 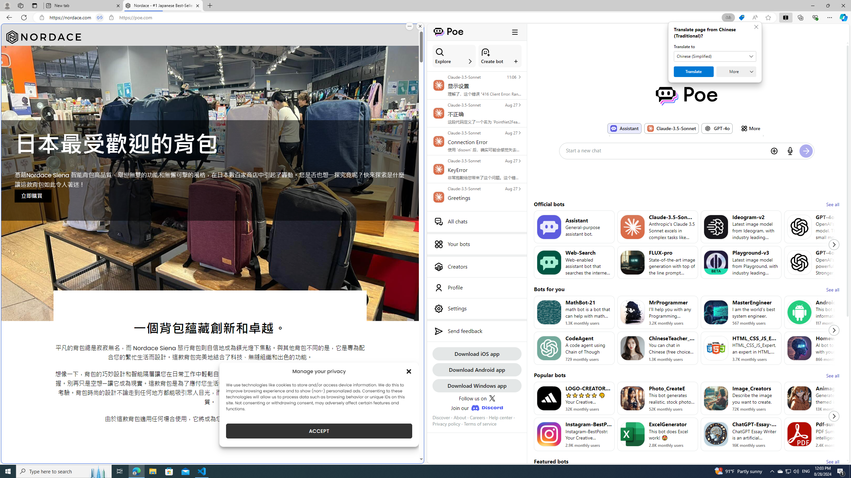 I want to click on Bot image for GPT-4o, so click(x=799, y=262).